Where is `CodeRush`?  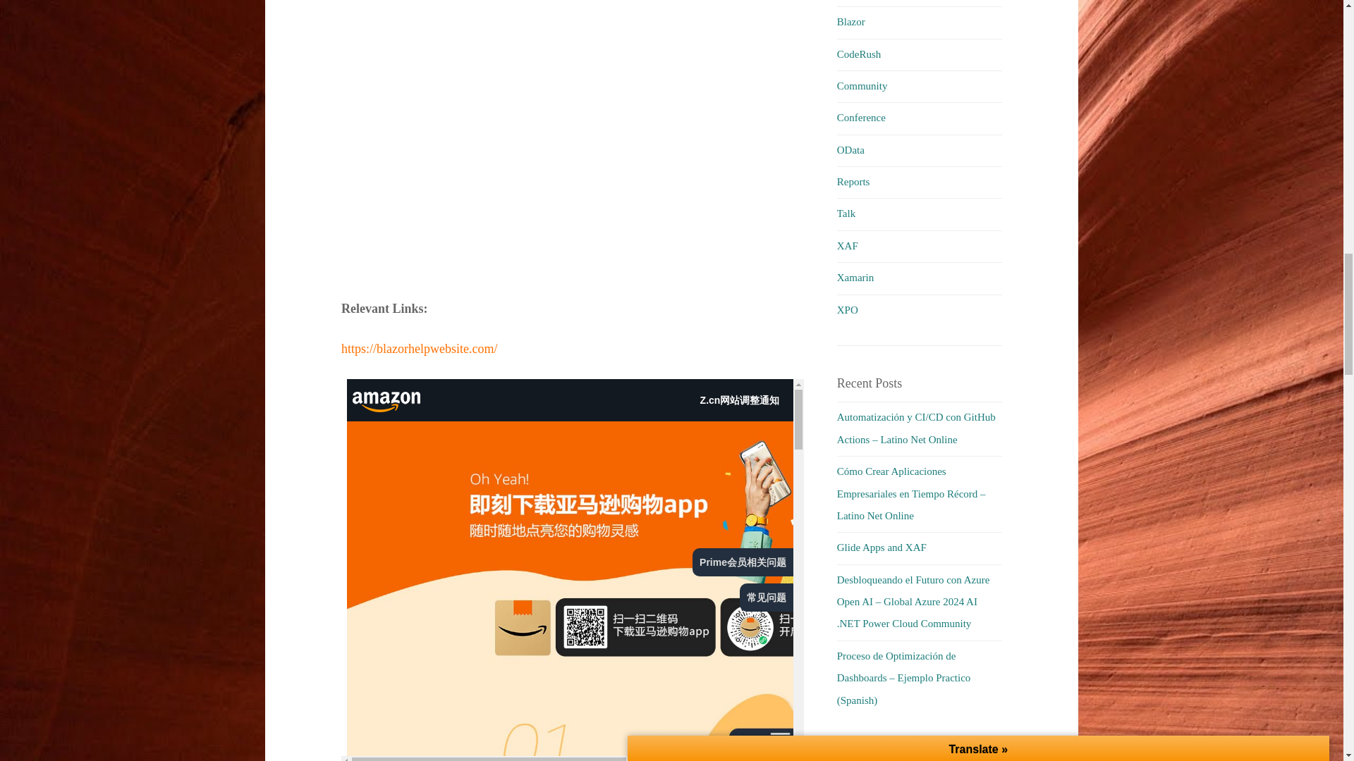
CodeRush is located at coordinates (859, 54).